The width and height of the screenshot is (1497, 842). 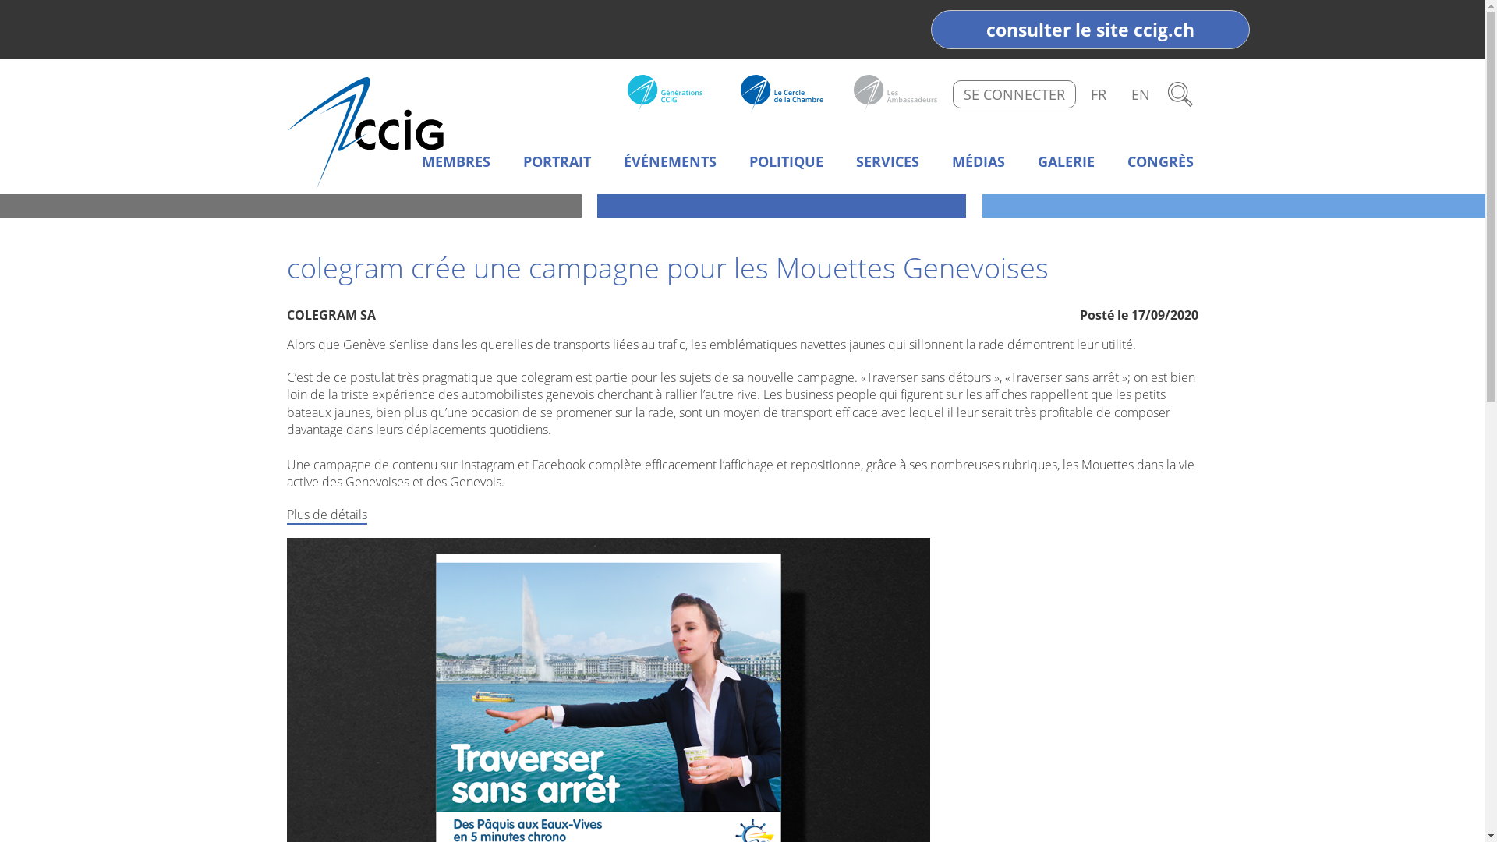 I want to click on login mycci, so click(x=953, y=28).